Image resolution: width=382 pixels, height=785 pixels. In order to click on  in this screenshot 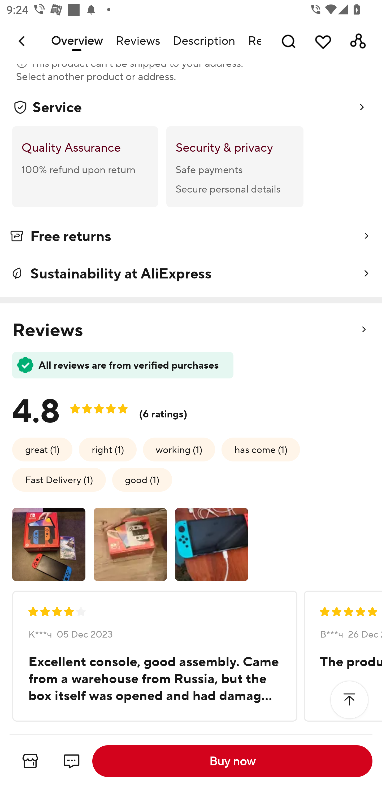, I will do `click(349, 700)`.